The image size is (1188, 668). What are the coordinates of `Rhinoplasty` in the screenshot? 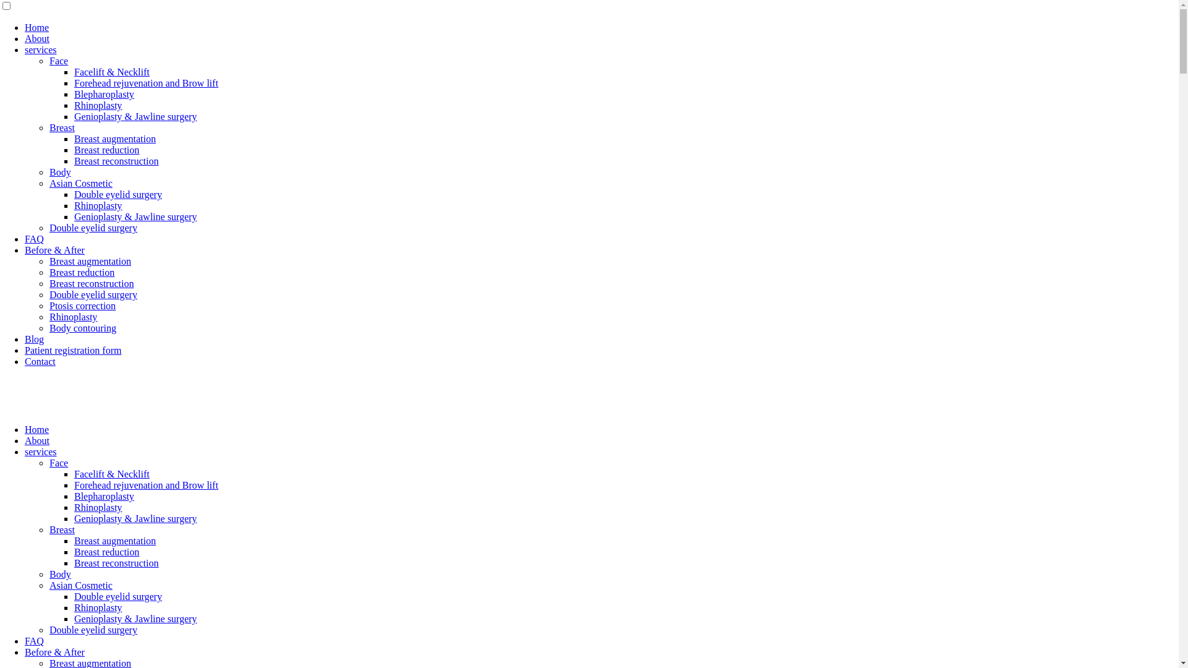 It's located at (98, 507).